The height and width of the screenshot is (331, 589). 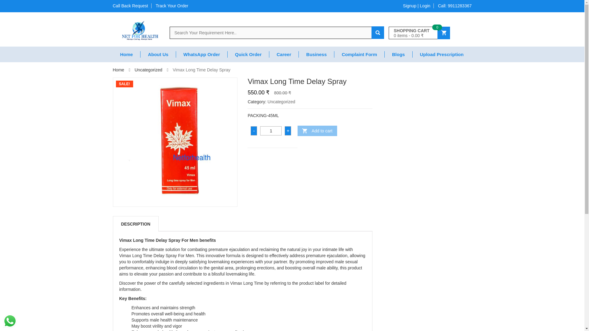 I want to click on Home, so click(x=127, y=54).